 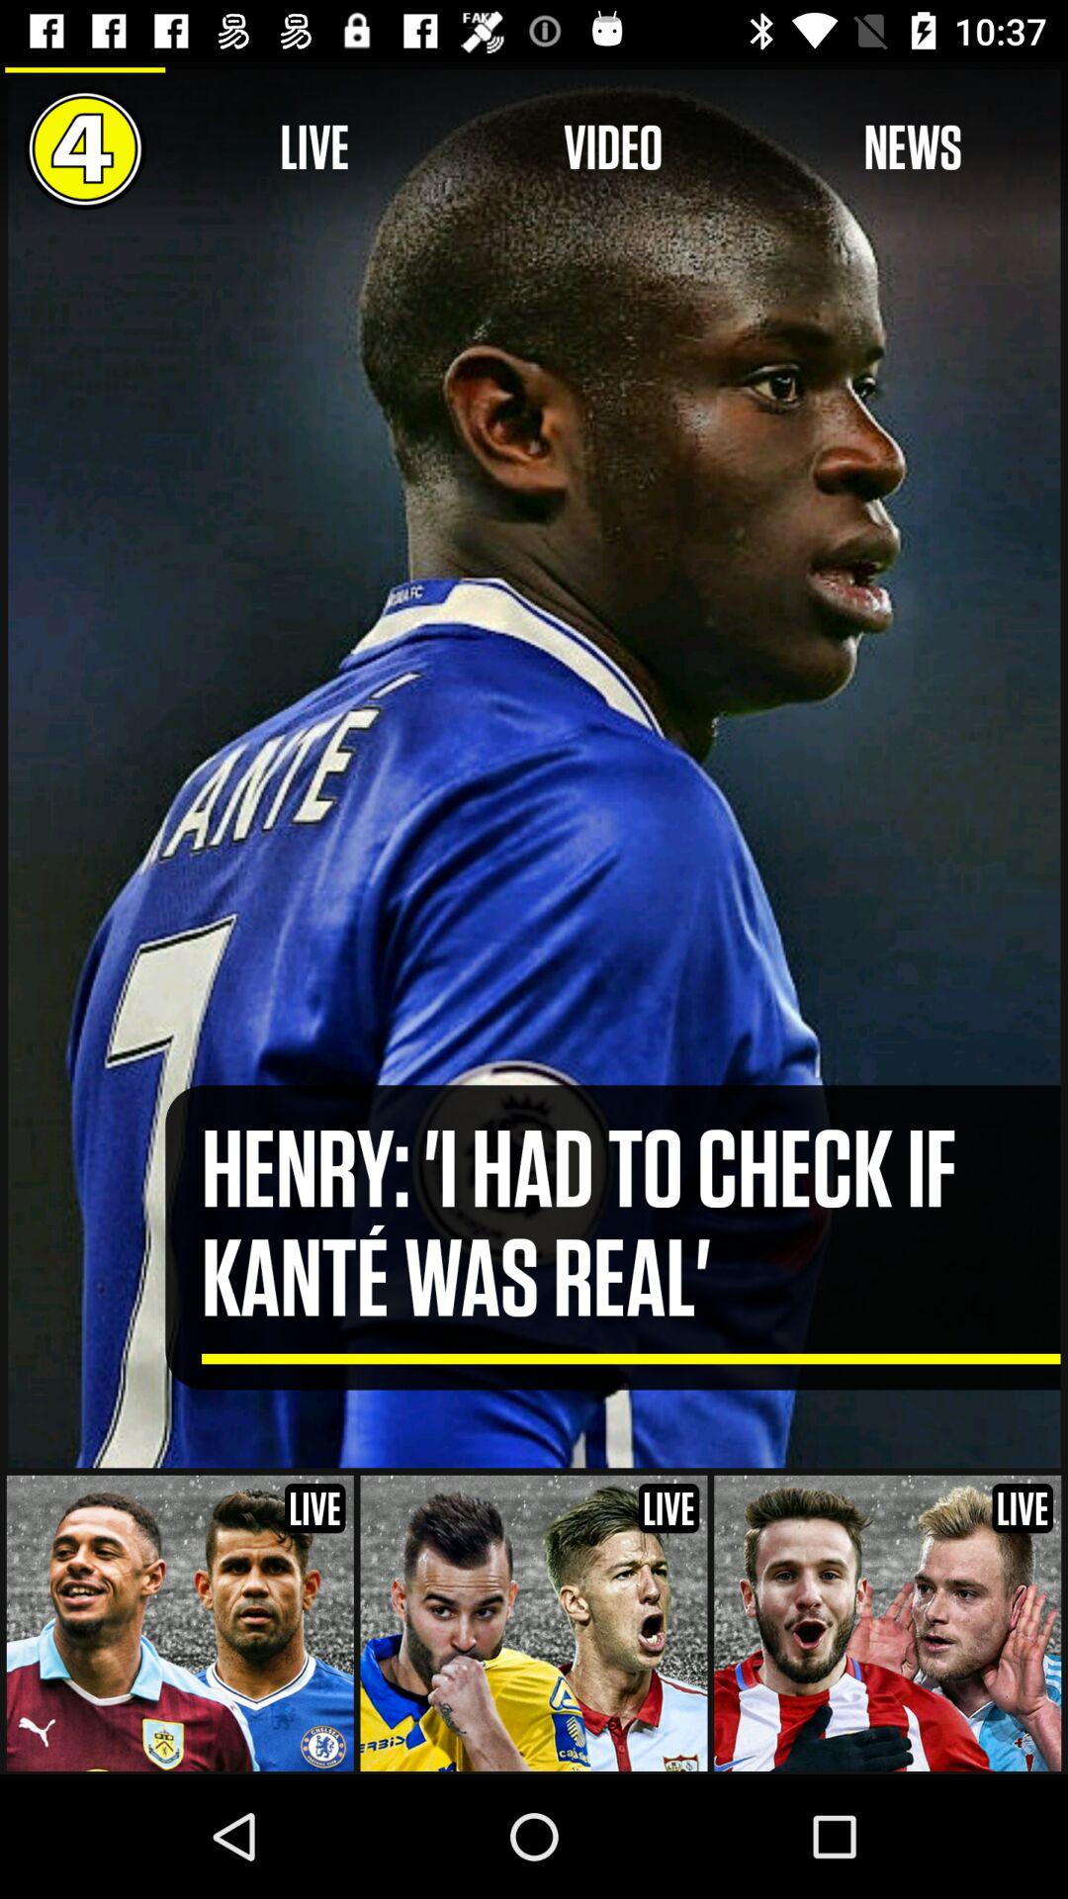 I want to click on tap the item above the henry i had icon, so click(x=613, y=148).